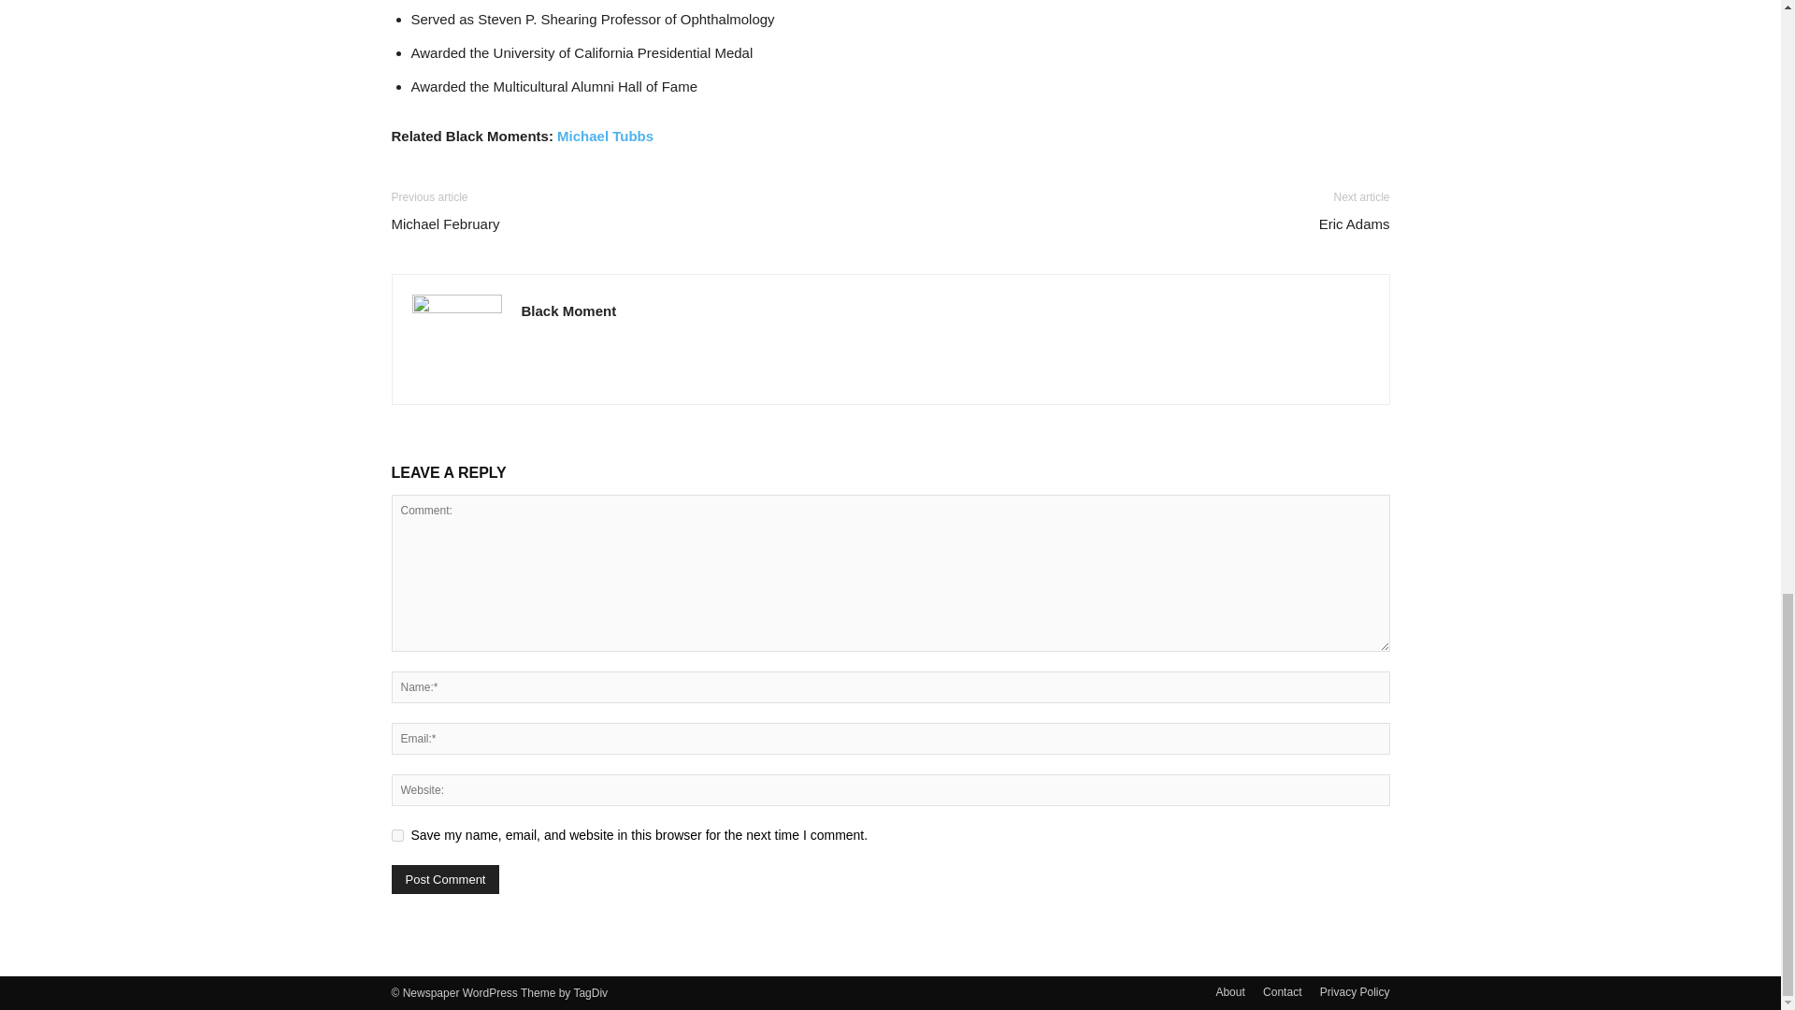 The height and width of the screenshot is (1010, 1795). What do you see at coordinates (569, 310) in the screenshot?
I see `Black Moment` at bounding box center [569, 310].